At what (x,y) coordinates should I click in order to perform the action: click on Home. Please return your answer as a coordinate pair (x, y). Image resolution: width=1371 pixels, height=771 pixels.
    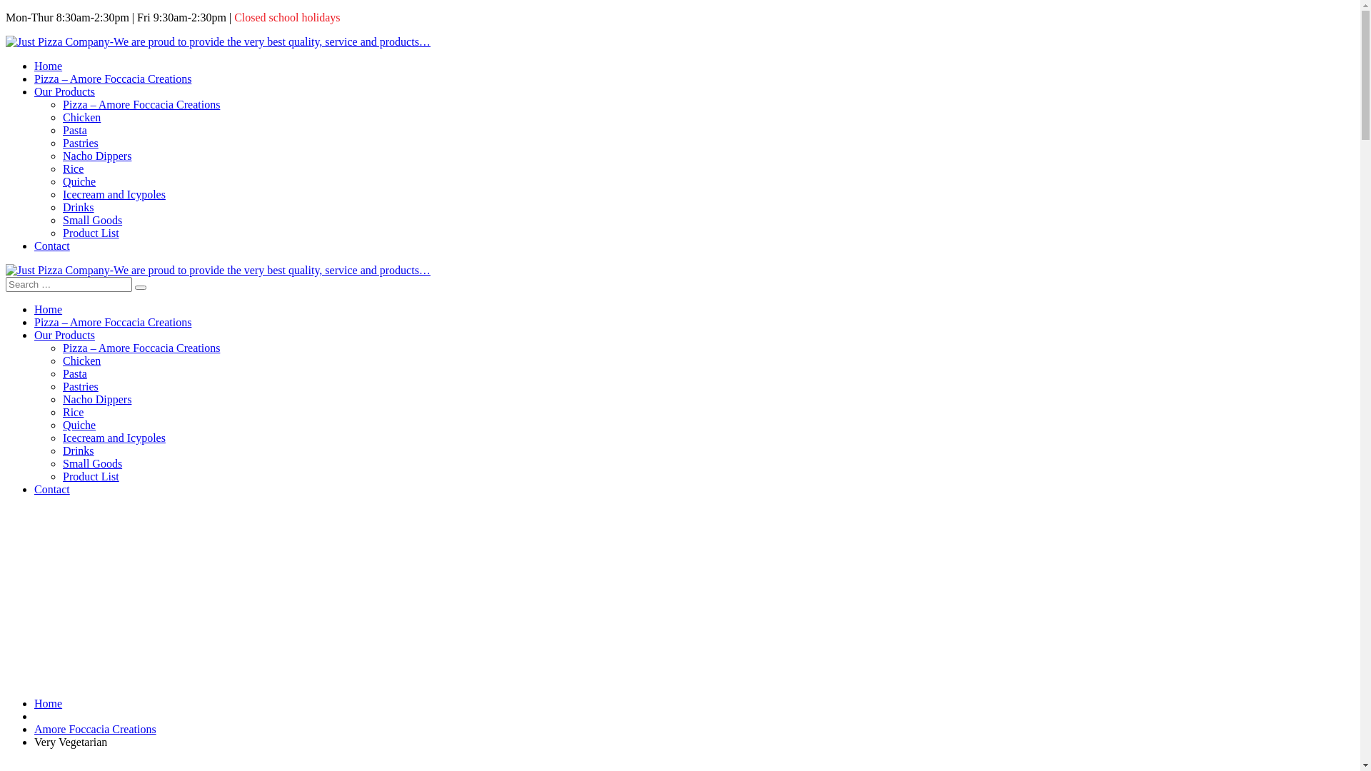
    Looking at the image, I should click on (49, 66).